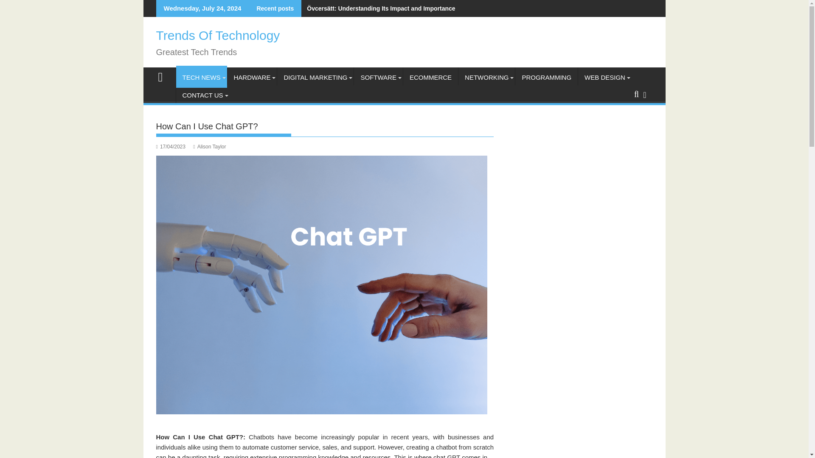 Image resolution: width=815 pixels, height=458 pixels. I want to click on Trends Of Technology, so click(164, 76).